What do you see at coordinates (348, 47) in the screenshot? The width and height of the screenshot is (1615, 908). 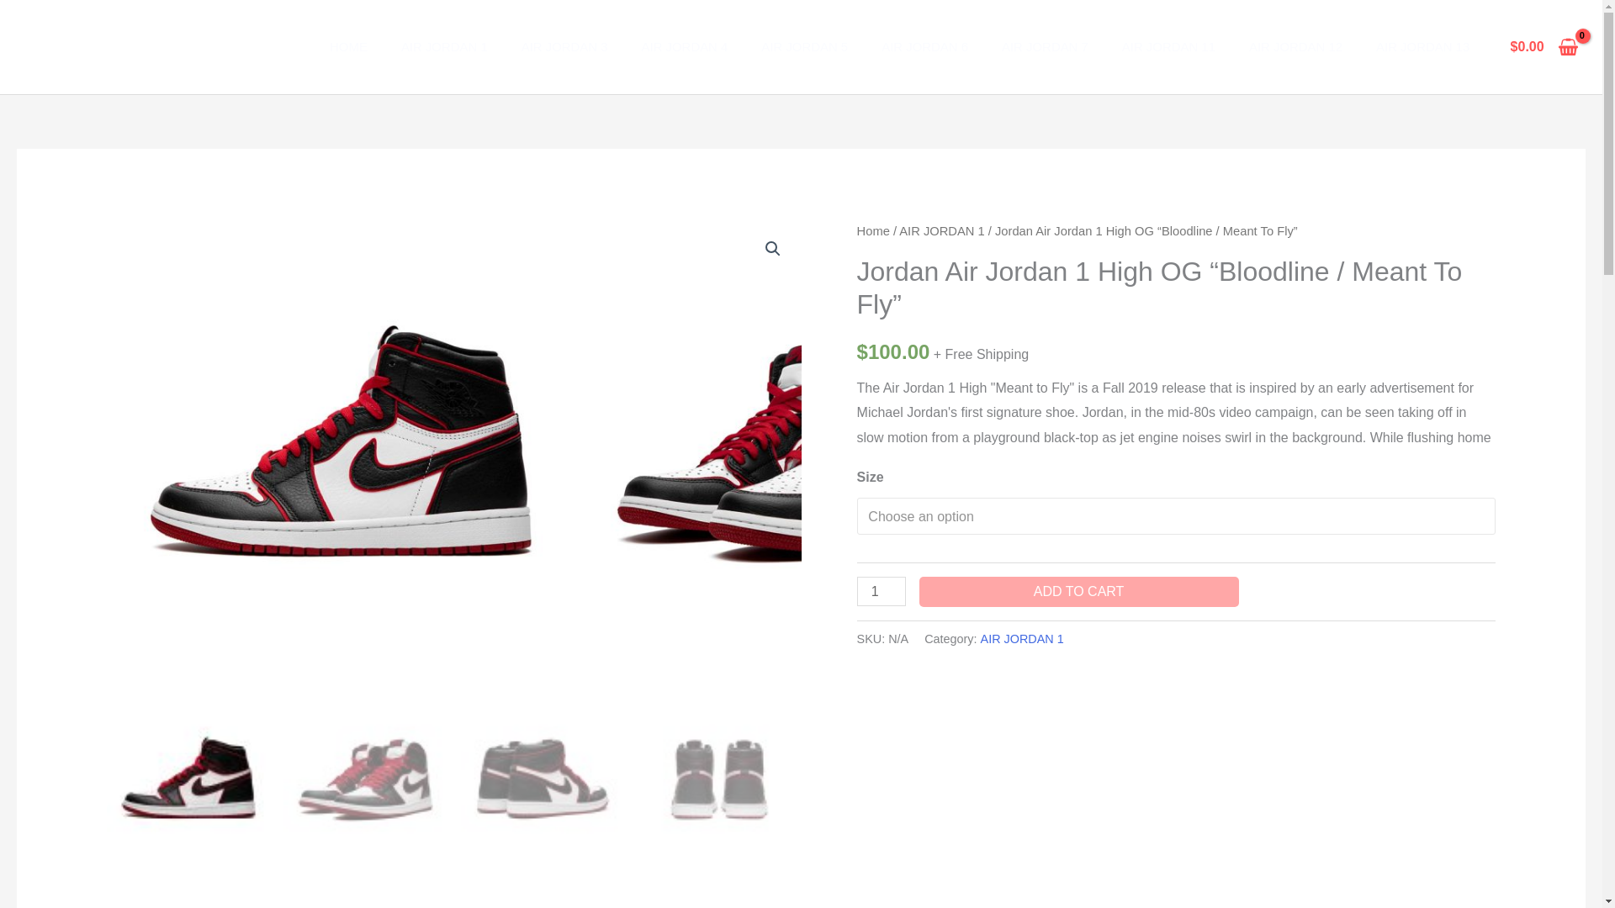 I see `HOME` at bounding box center [348, 47].